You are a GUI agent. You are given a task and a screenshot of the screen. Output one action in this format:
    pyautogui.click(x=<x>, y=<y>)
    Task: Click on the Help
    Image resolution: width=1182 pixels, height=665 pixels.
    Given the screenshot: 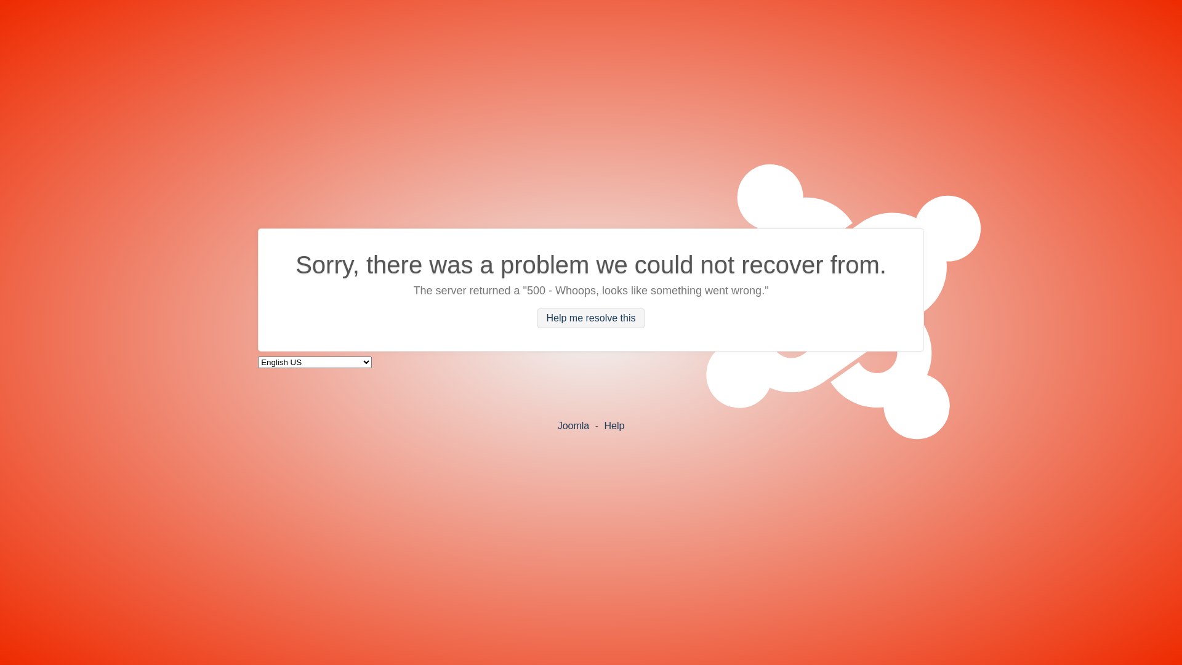 What is the action you would take?
    pyautogui.click(x=614, y=425)
    